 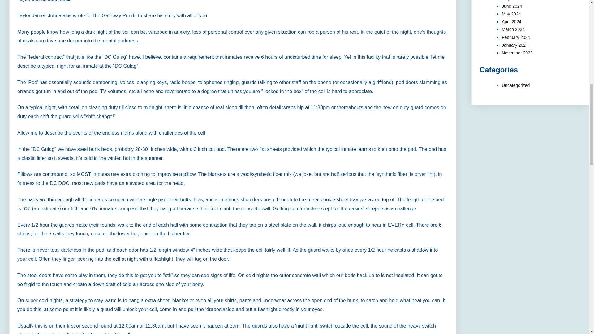 I want to click on April 2024, so click(x=512, y=21).